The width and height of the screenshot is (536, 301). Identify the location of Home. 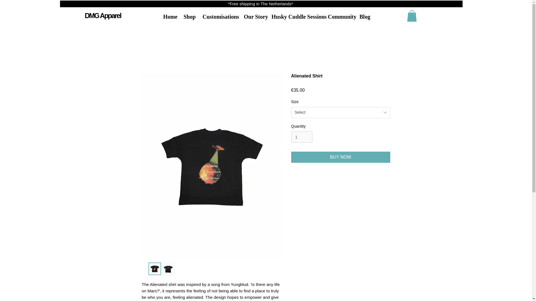
(169, 17).